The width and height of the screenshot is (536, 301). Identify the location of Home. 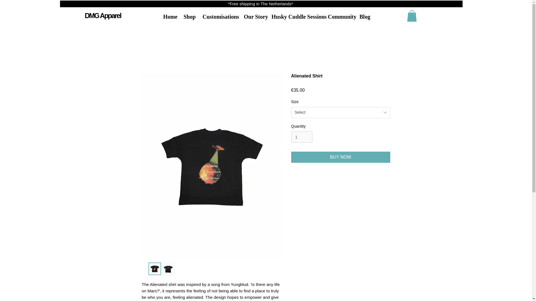
(169, 17).